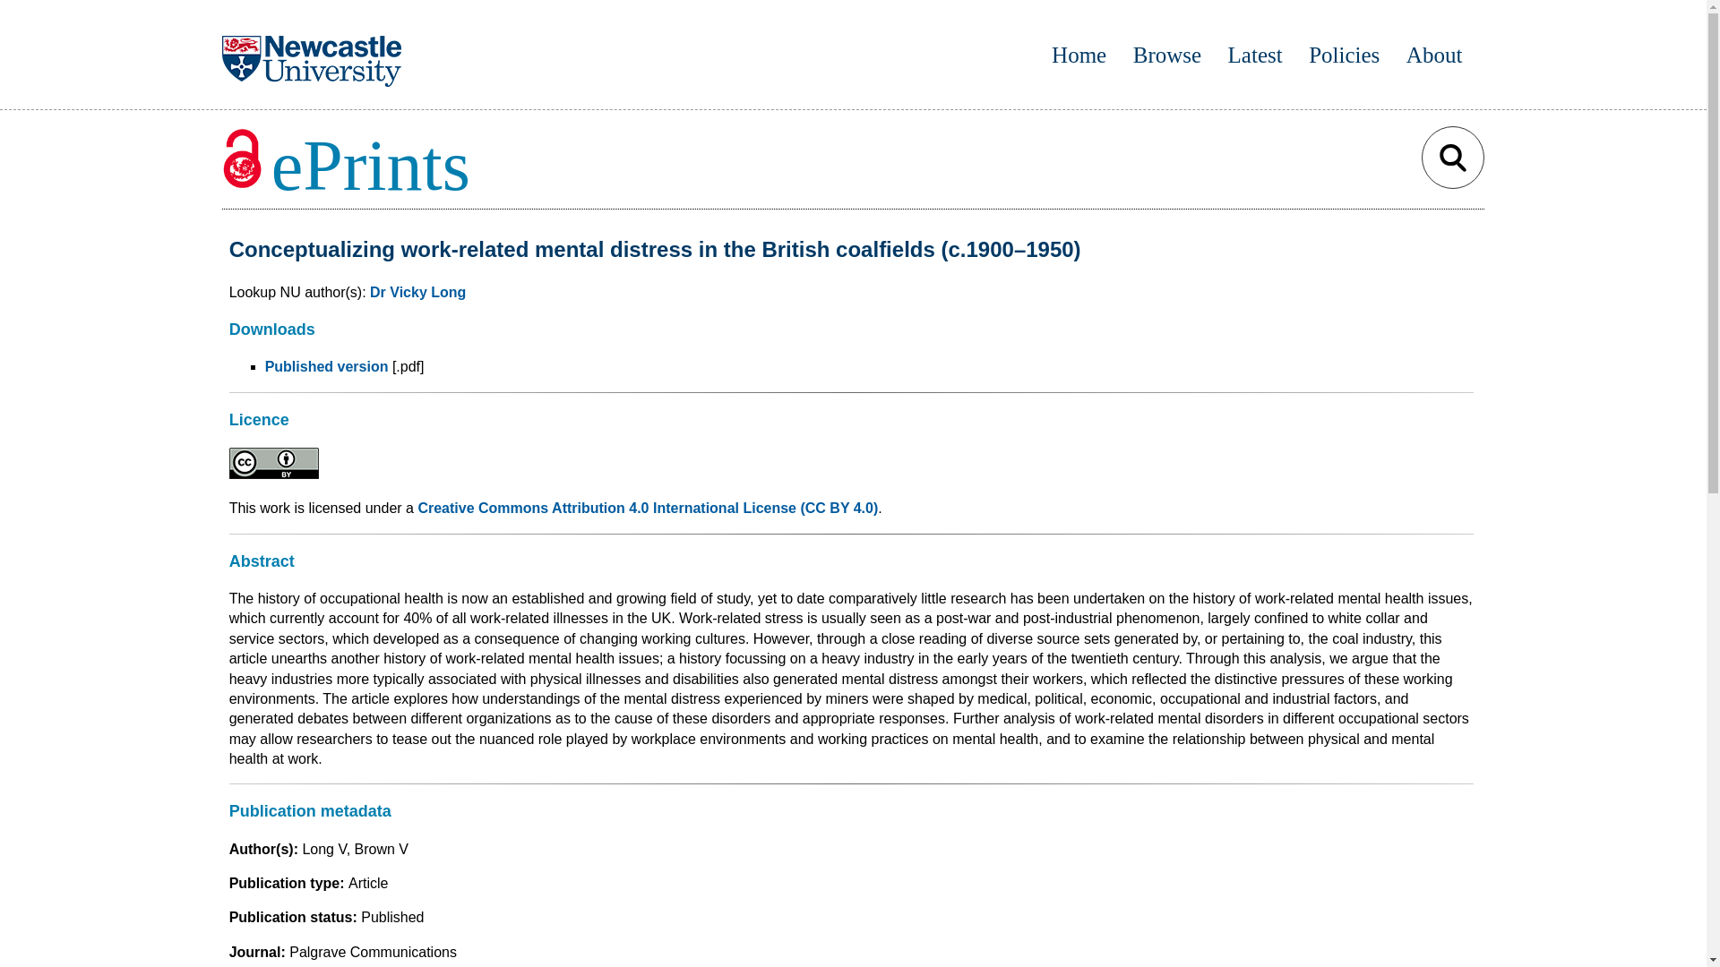  I want to click on Latest, so click(1255, 54).